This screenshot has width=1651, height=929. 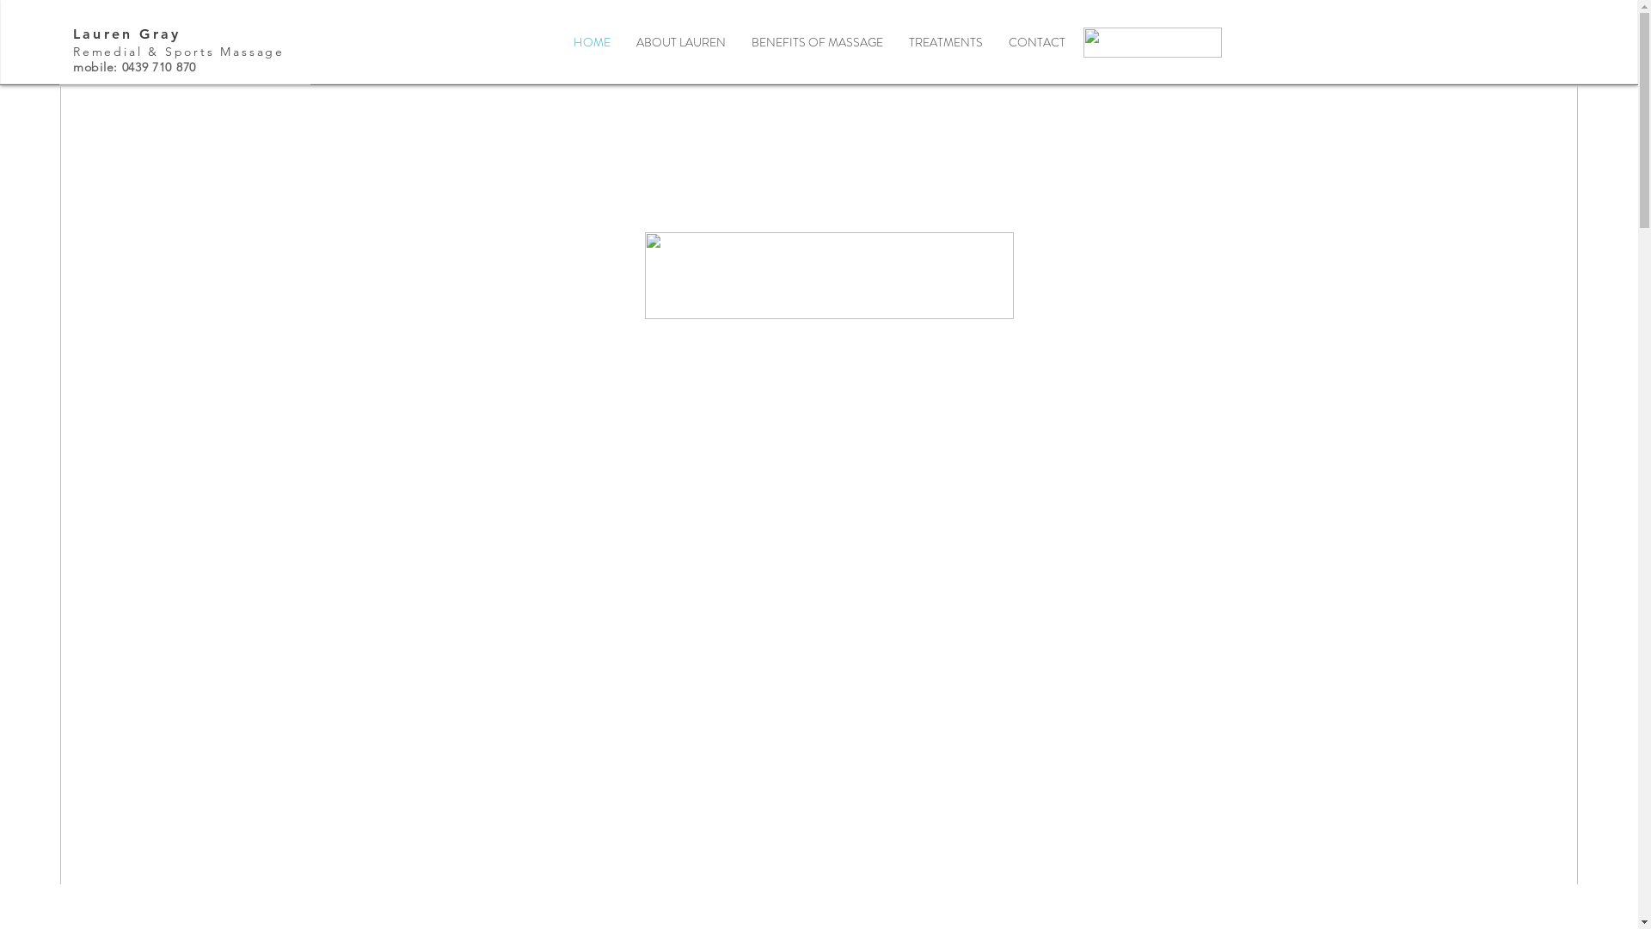 I want to click on CONTACT, so click(x=1037, y=43).